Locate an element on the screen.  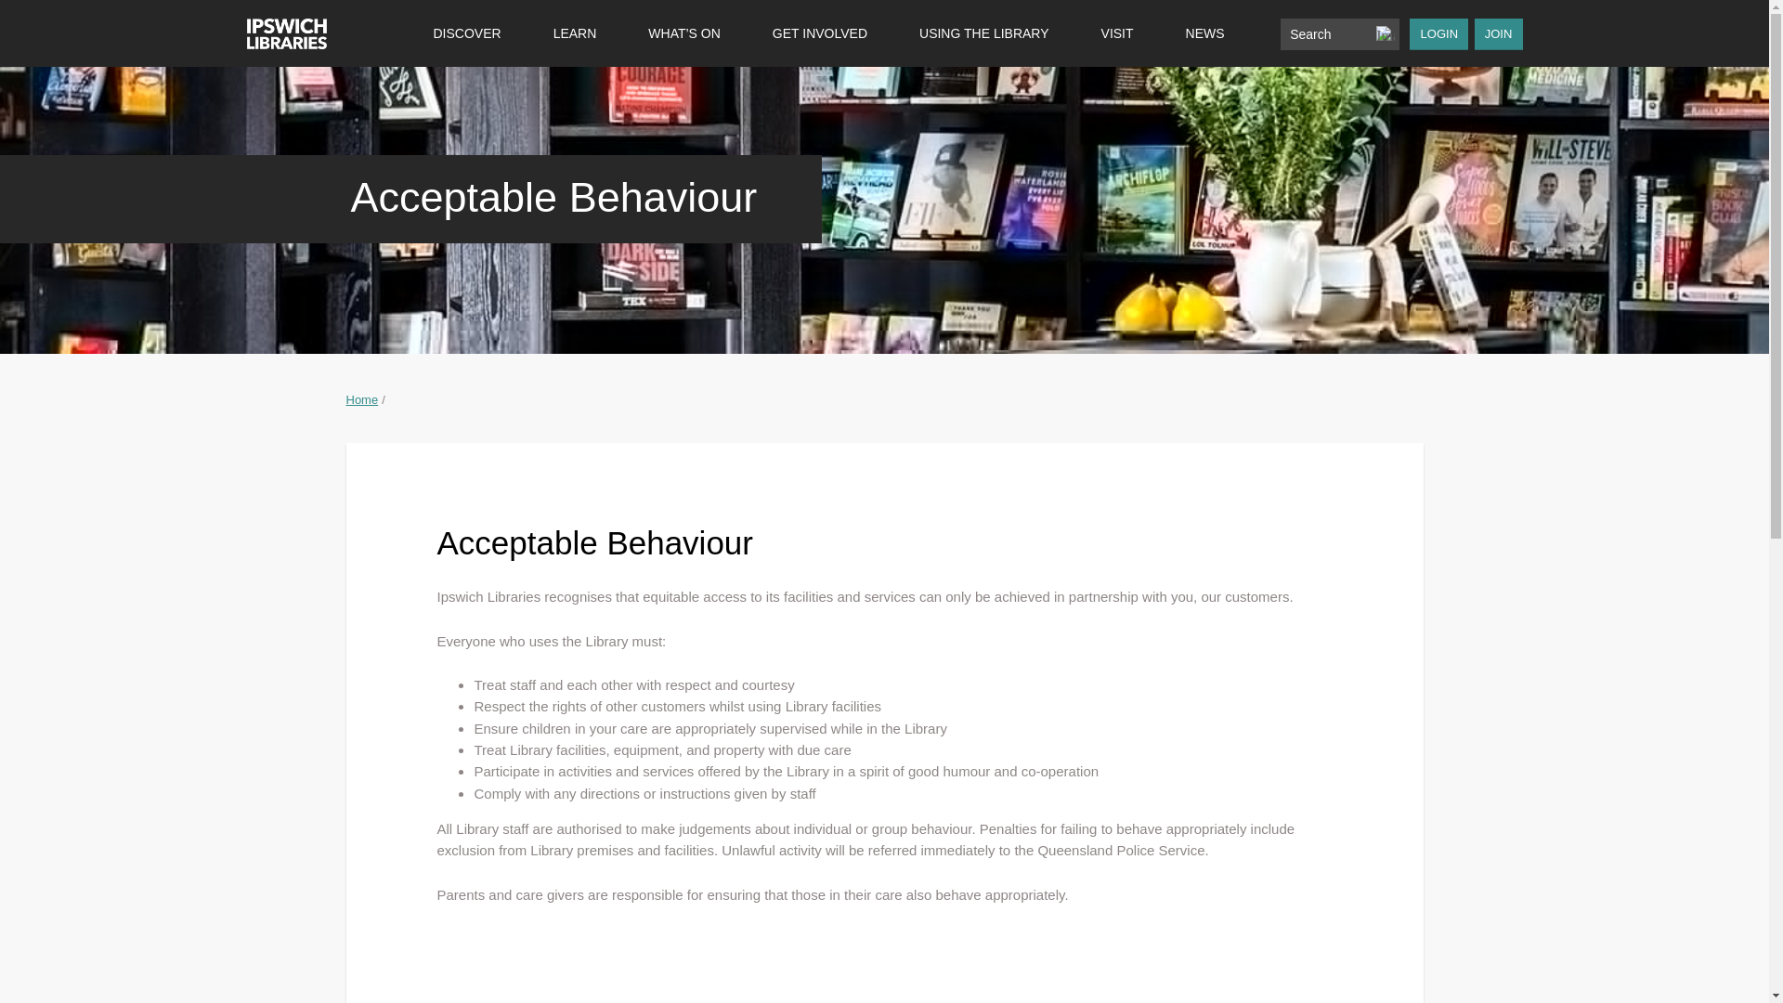
DISCOVER is located at coordinates (466, 33).